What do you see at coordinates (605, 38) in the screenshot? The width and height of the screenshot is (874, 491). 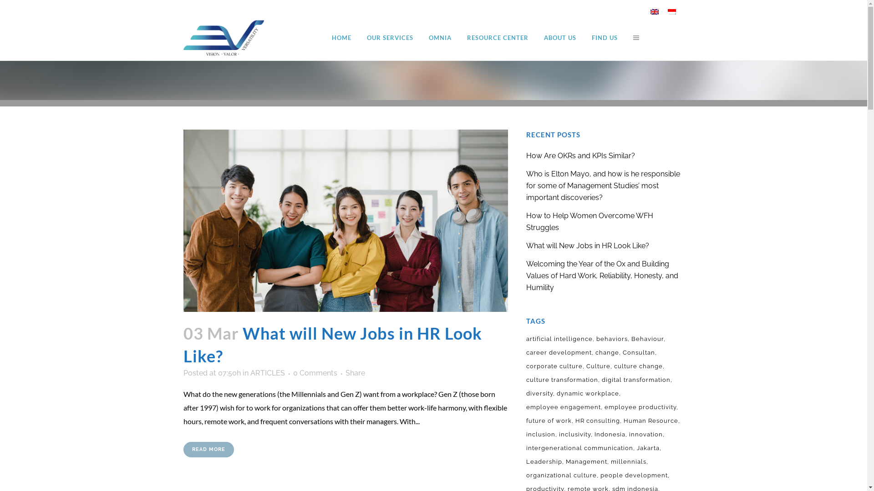 I see `FIND US` at bounding box center [605, 38].